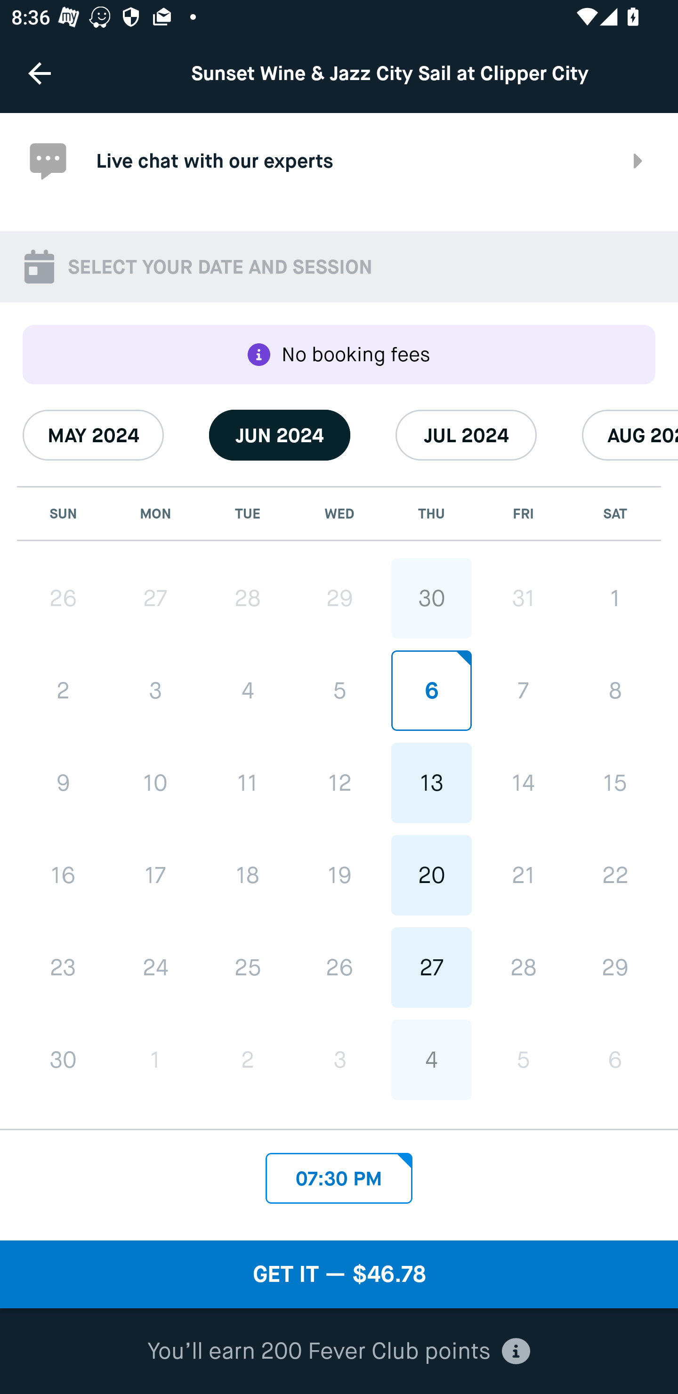  What do you see at coordinates (339, 690) in the screenshot?
I see `5` at bounding box center [339, 690].